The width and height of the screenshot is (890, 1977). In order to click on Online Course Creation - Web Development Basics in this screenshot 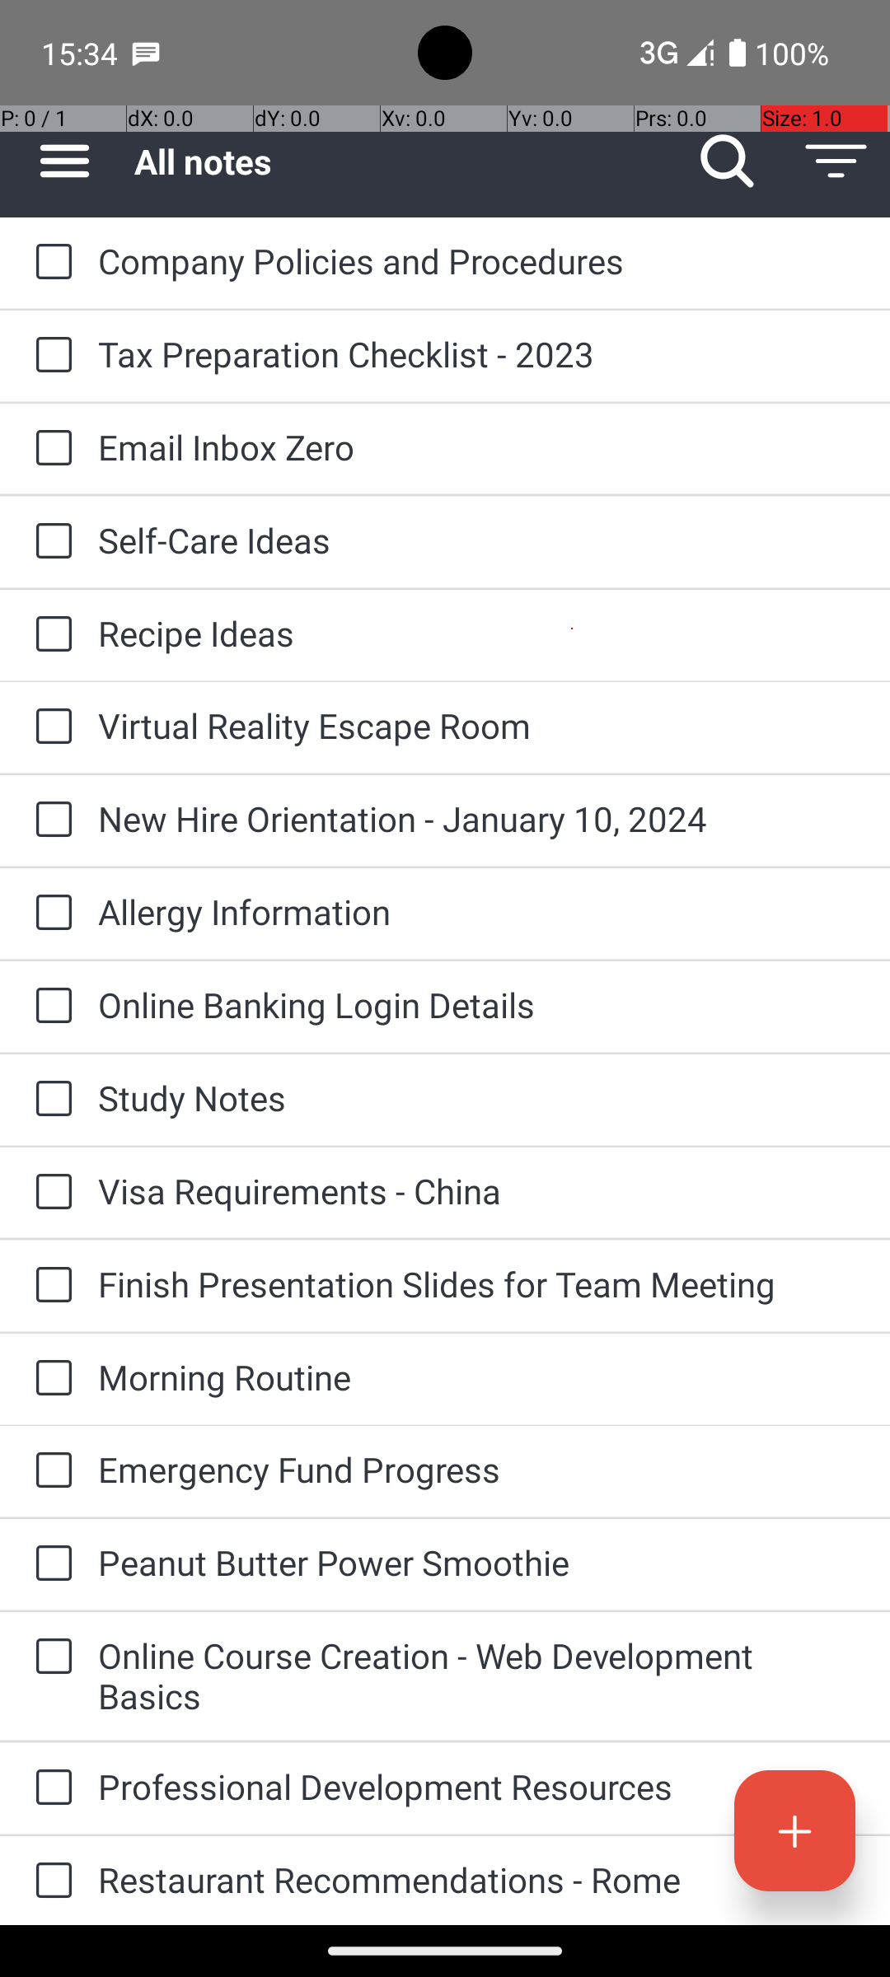, I will do `click(478, 1676)`.